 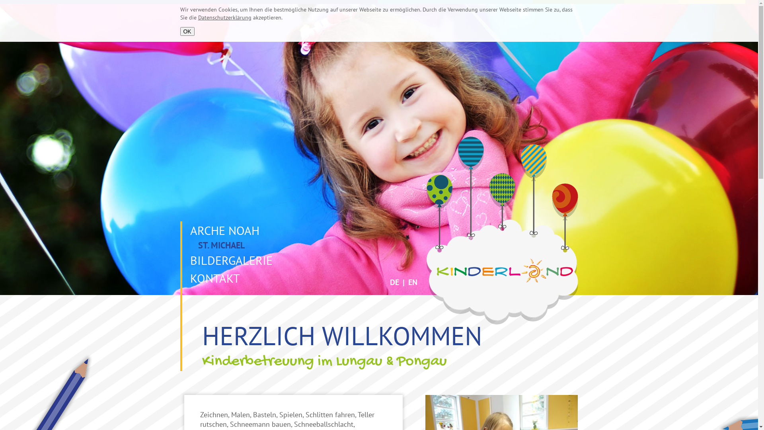 What do you see at coordinates (394, 282) in the screenshot?
I see `DE` at bounding box center [394, 282].